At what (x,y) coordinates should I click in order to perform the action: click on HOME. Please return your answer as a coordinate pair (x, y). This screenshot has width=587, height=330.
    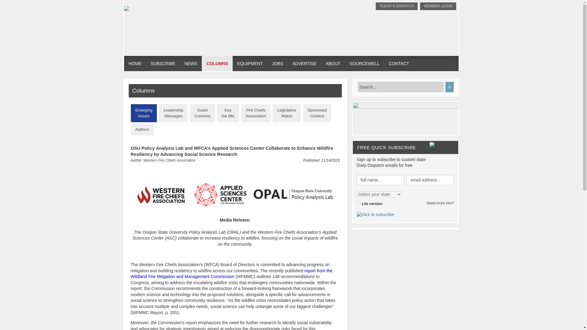
    Looking at the image, I should click on (135, 64).